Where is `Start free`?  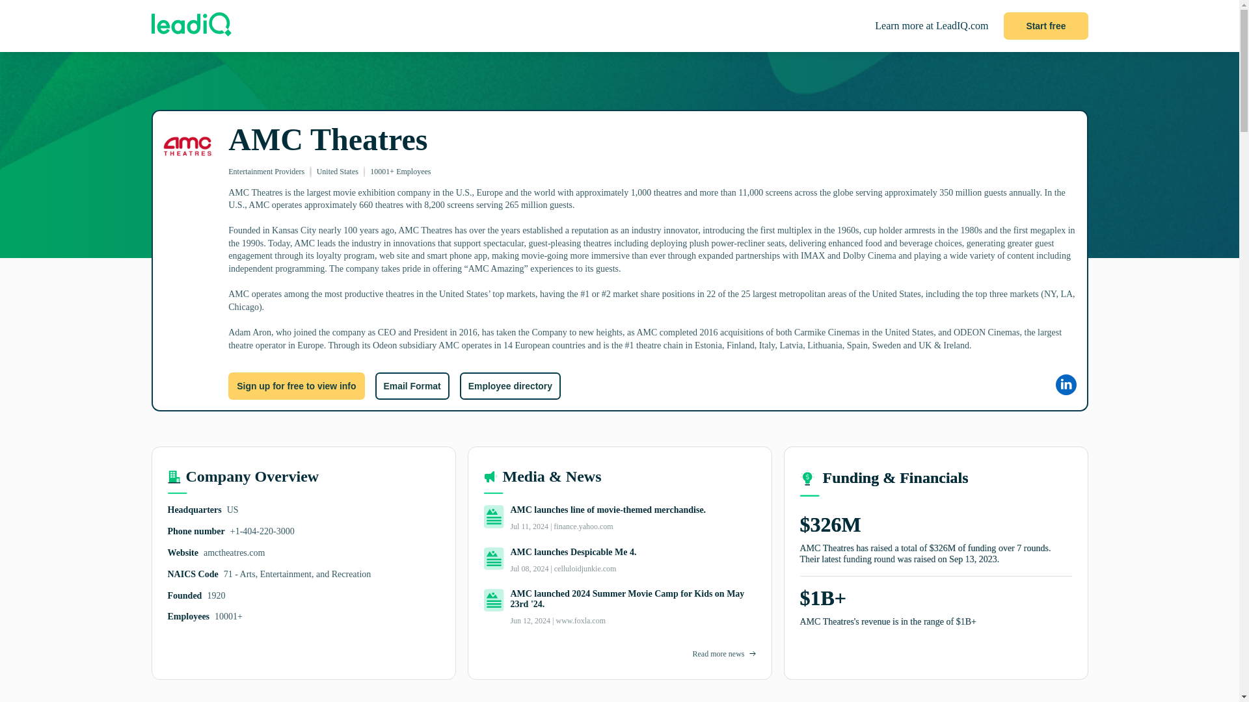
Start free is located at coordinates (1046, 26).